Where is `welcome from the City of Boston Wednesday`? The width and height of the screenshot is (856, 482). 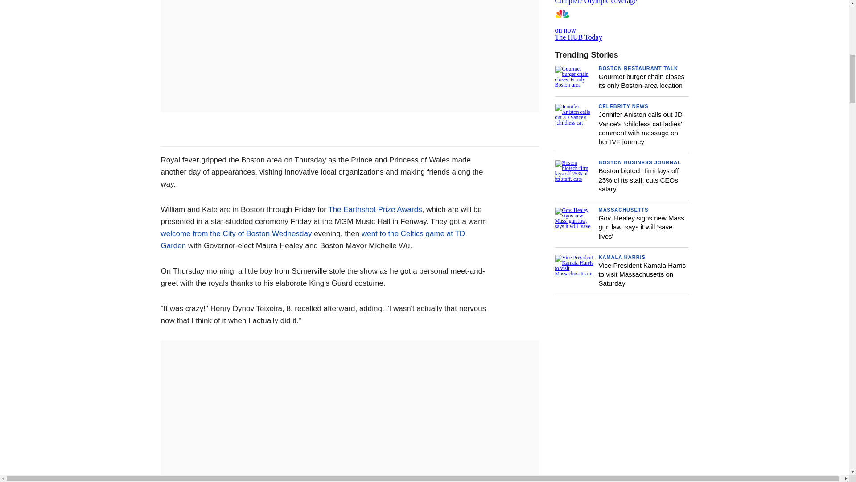
welcome from the City of Boston Wednesday is located at coordinates (236, 234).